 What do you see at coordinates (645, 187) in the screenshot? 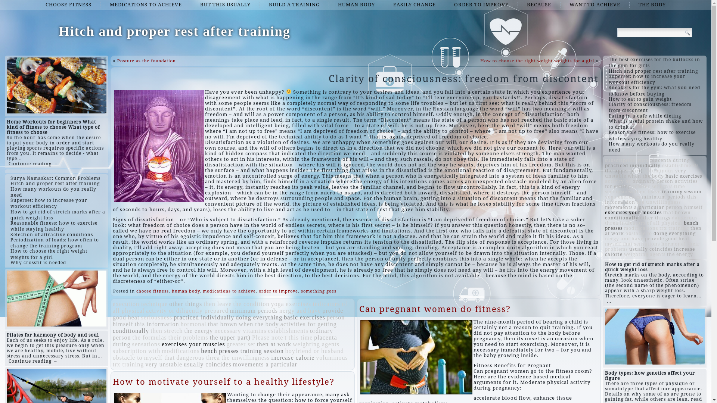
I see `greater set` at bounding box center [645, 187].